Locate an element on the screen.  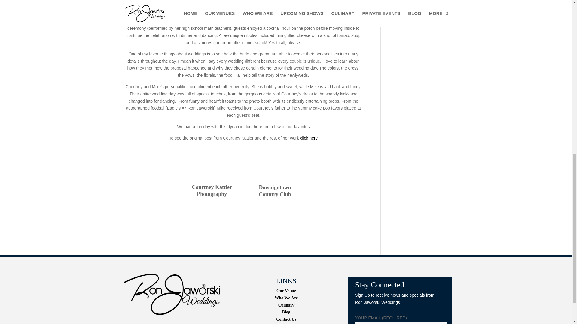
Our Venue is located at coordinates (286, 291).